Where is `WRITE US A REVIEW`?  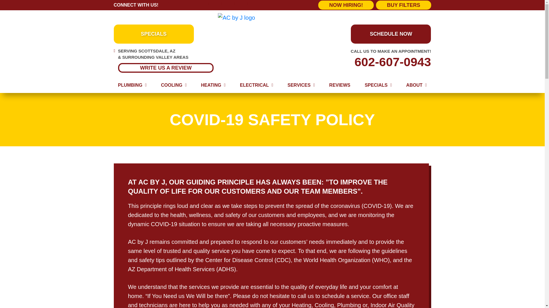
WRITE US A REVIEW is located at coordinates (166, 67).